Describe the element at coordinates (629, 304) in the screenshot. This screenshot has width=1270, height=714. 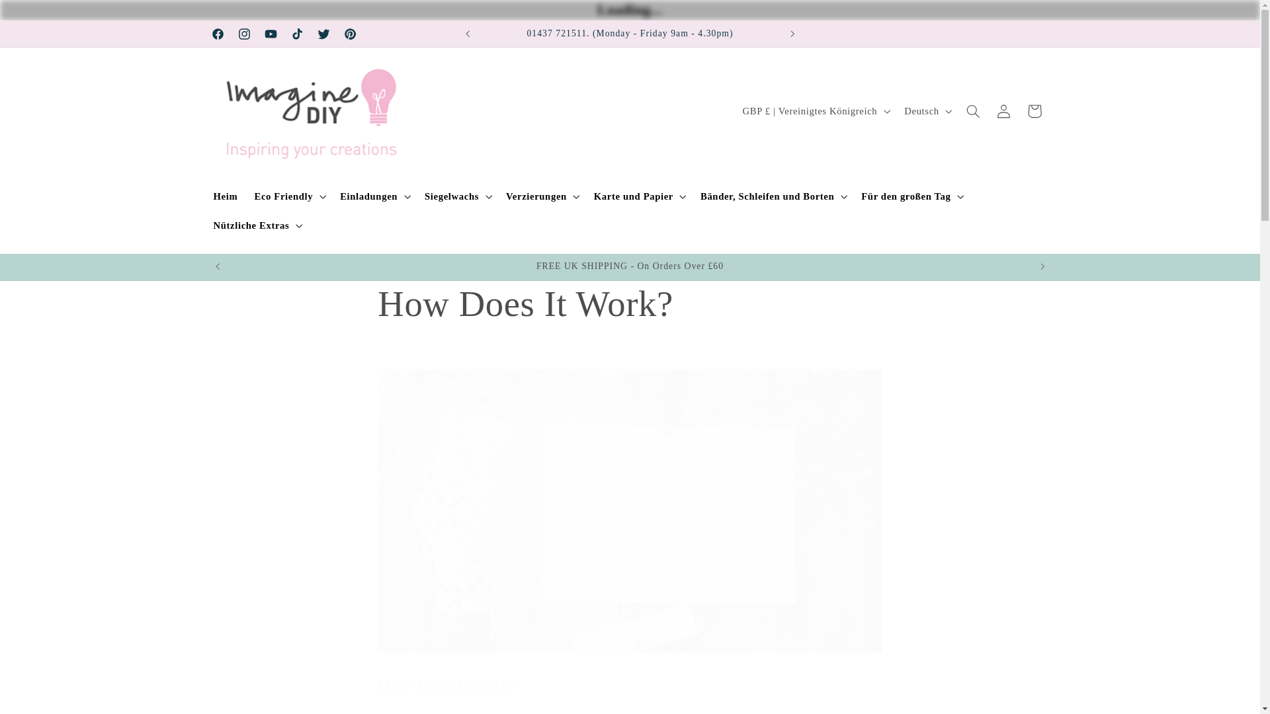
I see `How Does It Work?` at that location.